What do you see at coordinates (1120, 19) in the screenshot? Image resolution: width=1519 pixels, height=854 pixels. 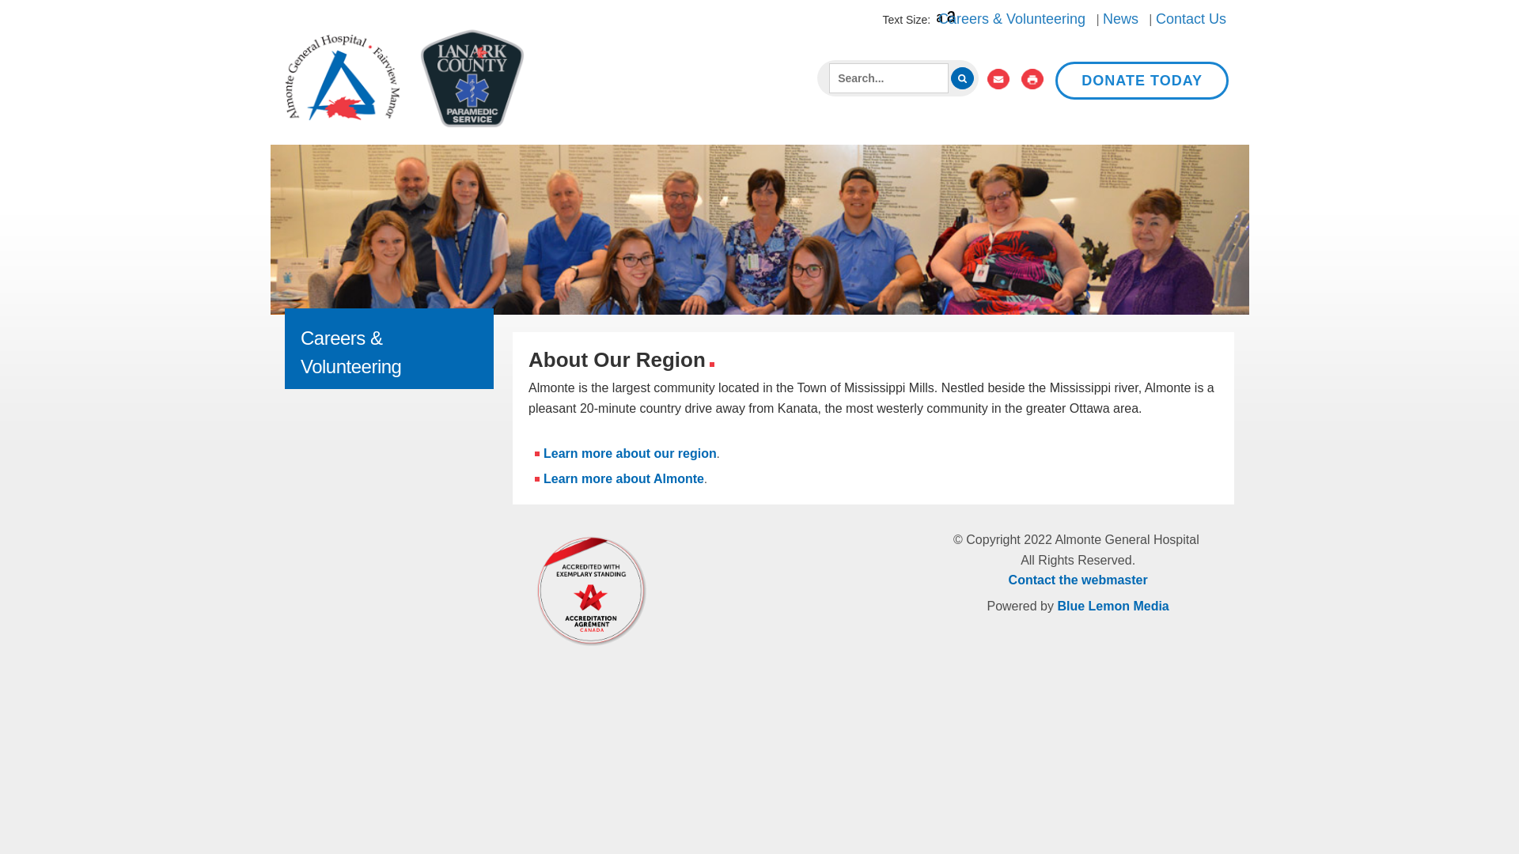 I see `News` at bounding box center [1120, 19].